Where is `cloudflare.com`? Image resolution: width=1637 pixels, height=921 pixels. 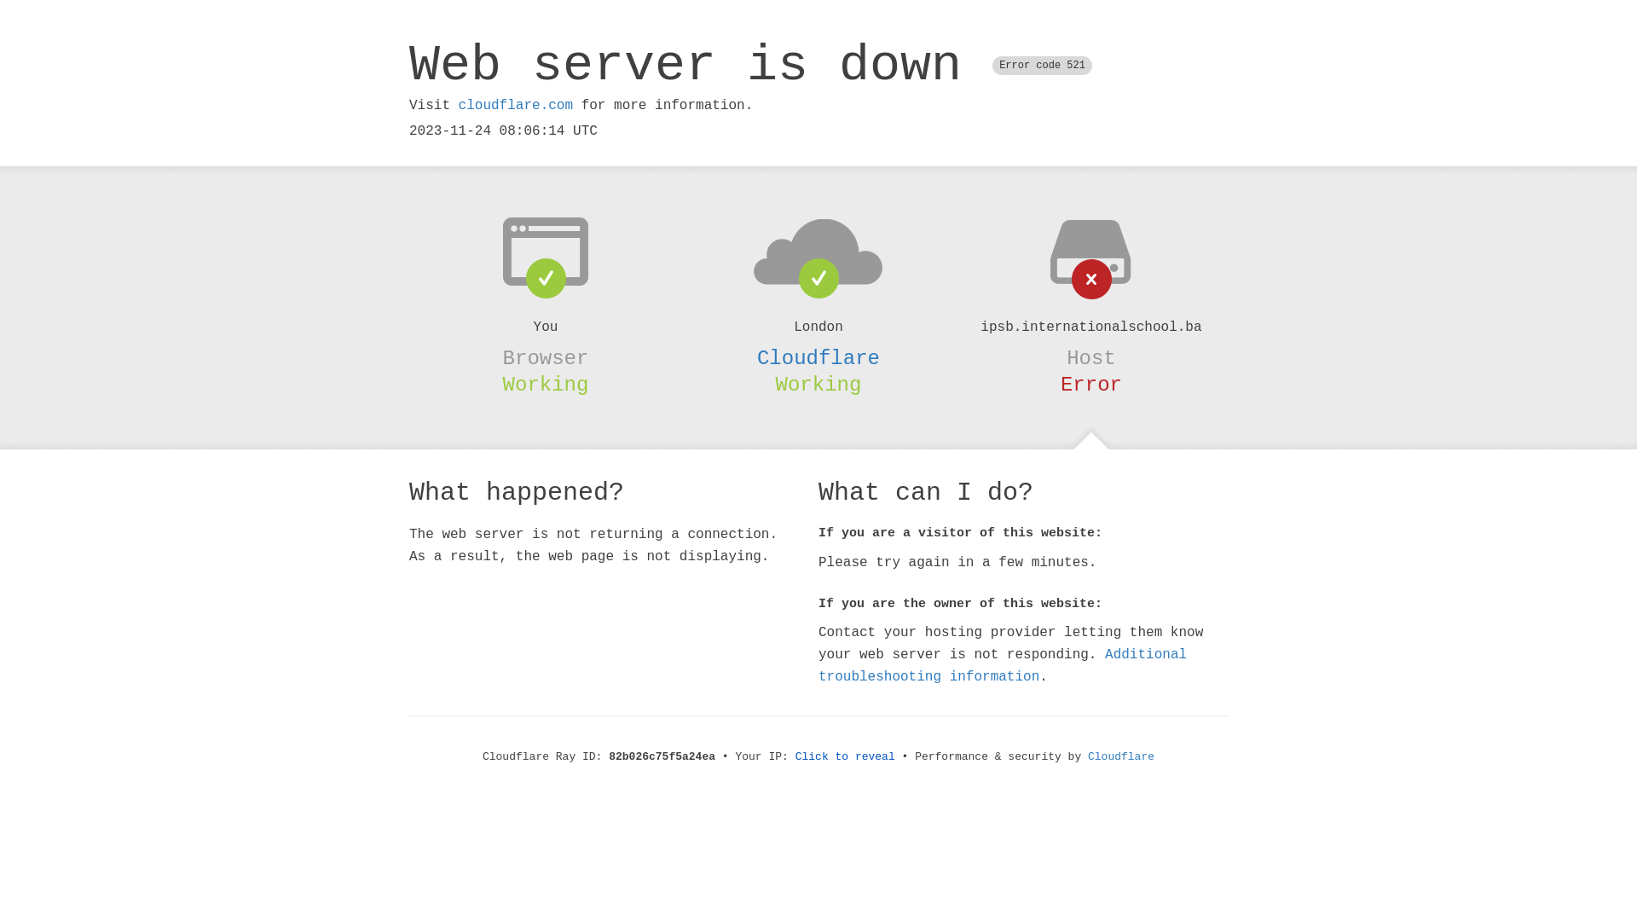 cloudflare.com is located at coordinates (516, 106).